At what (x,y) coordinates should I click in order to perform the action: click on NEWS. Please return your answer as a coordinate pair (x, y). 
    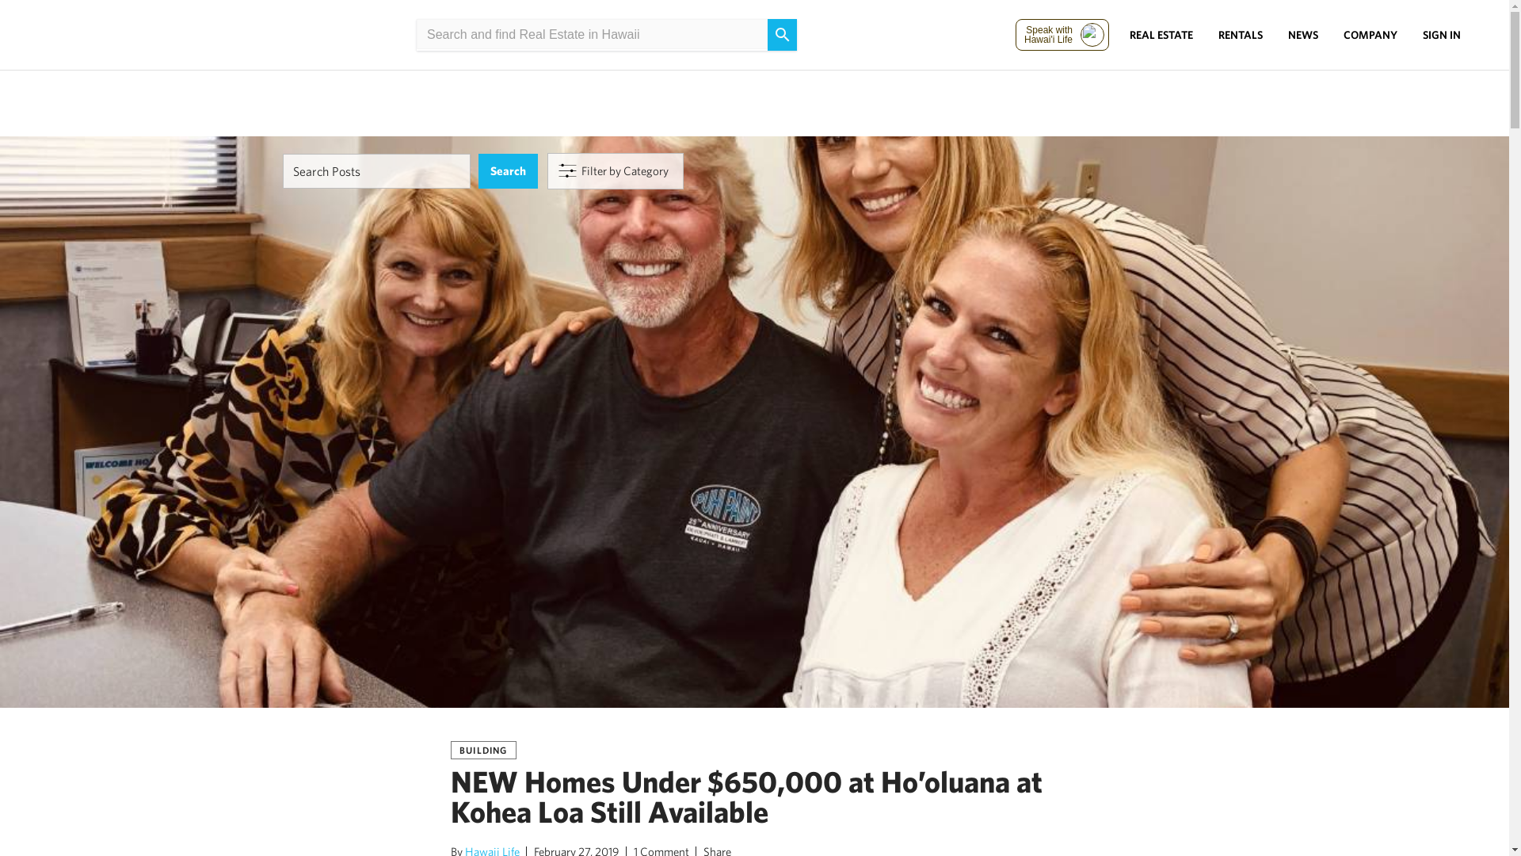
    Looking at the image, I should click on (1303, 35).